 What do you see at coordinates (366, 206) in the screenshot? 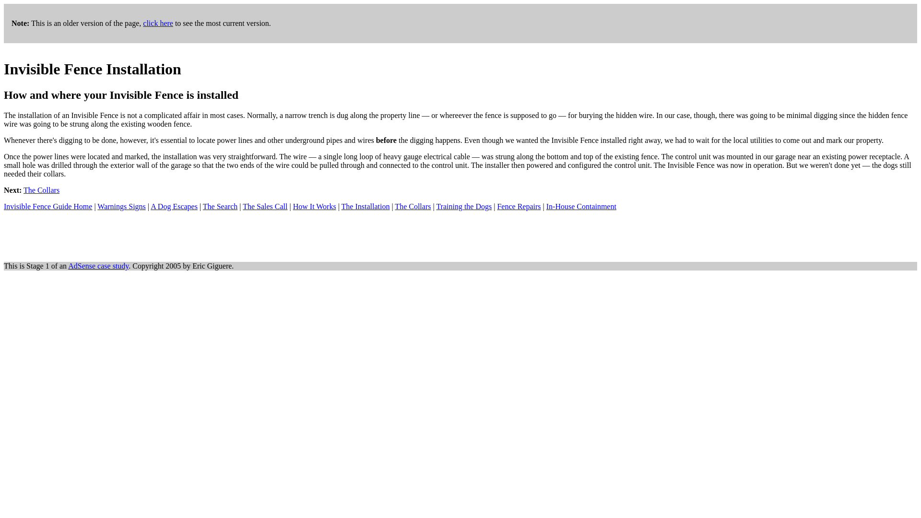
I see `The Installation` at bounding box center [366, 206].